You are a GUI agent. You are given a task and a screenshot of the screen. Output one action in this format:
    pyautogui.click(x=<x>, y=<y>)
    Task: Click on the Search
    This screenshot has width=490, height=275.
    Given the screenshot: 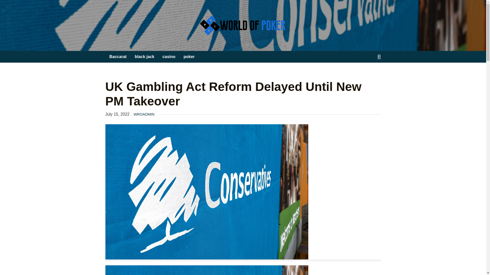 What is the action you would take?
    pyautogui.click(x=13, y=4)
    